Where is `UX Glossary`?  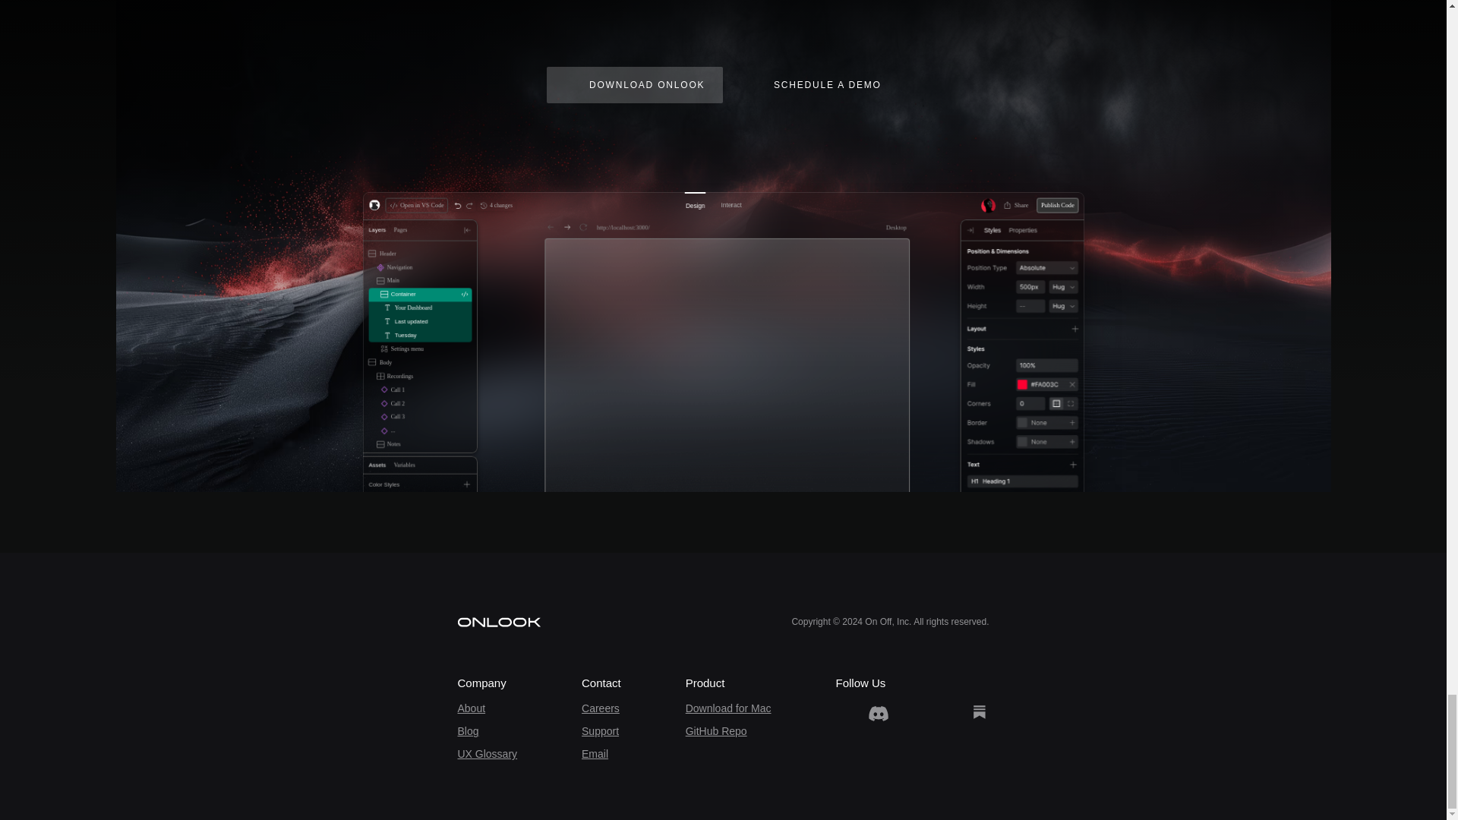 UX Glossary is located at coordinates (488, 753).